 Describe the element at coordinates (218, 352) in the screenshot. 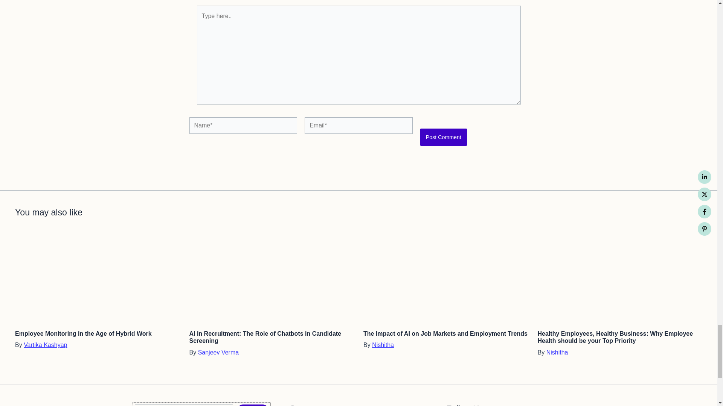

I see `Sanjeev Verma` at that location.